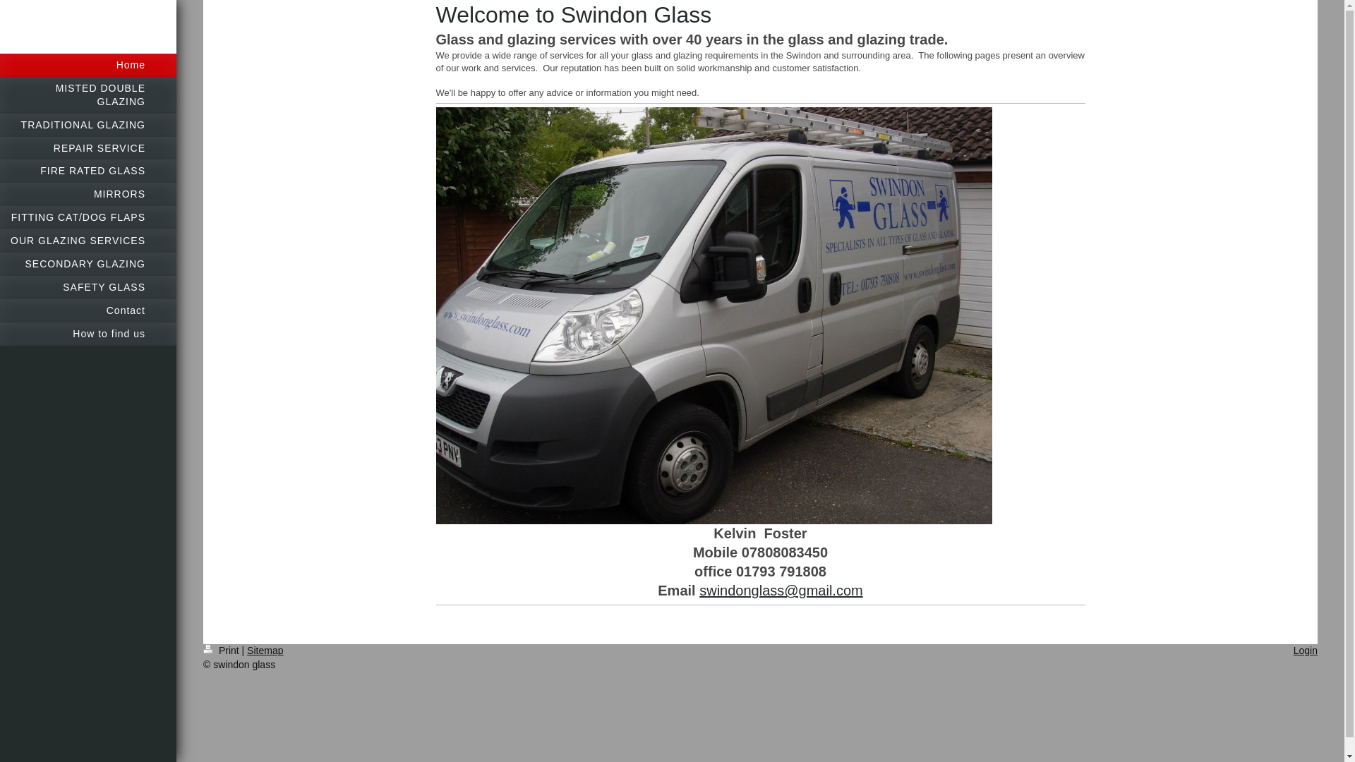 The image size is (1355, 762). I want to click on REPAIR SERVICE, so click(88, 148).